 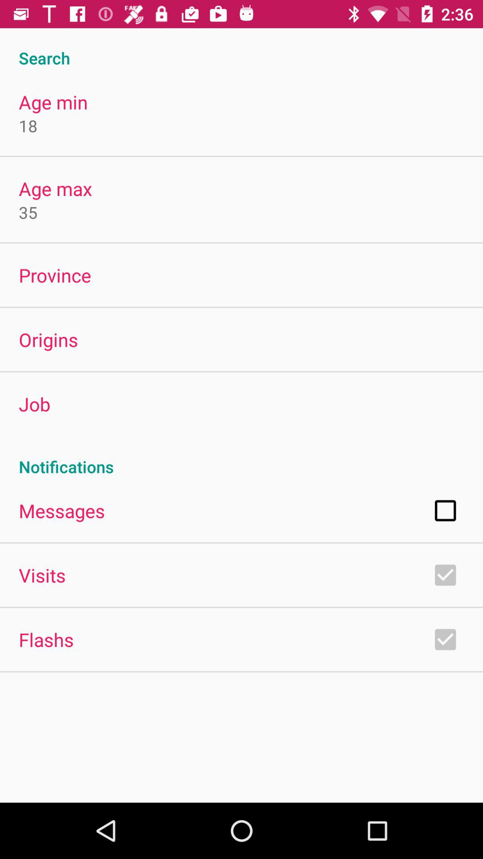 What do you see at coordinates (28, 212) in the screenshot?
I see `choose the app below age max icon` at bounding box center [28, 212].